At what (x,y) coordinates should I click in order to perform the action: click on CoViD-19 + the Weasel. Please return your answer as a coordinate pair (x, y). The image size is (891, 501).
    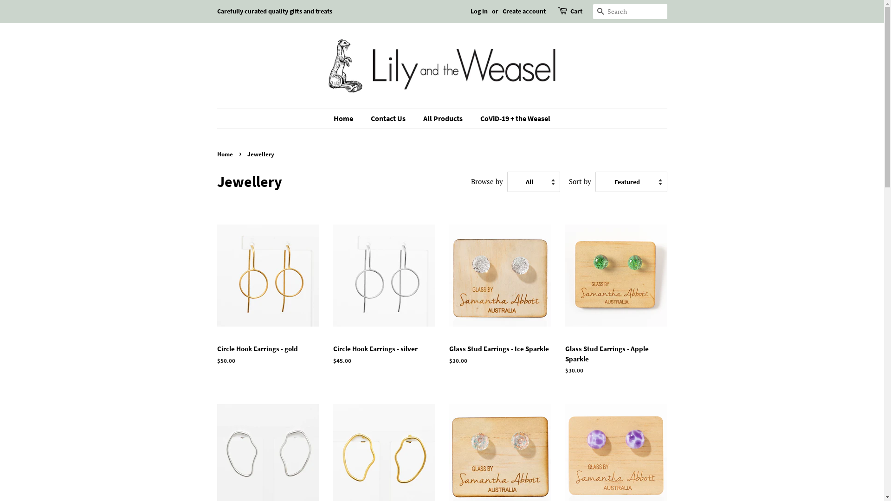
    Looking at the image, I should click on (512, 119).